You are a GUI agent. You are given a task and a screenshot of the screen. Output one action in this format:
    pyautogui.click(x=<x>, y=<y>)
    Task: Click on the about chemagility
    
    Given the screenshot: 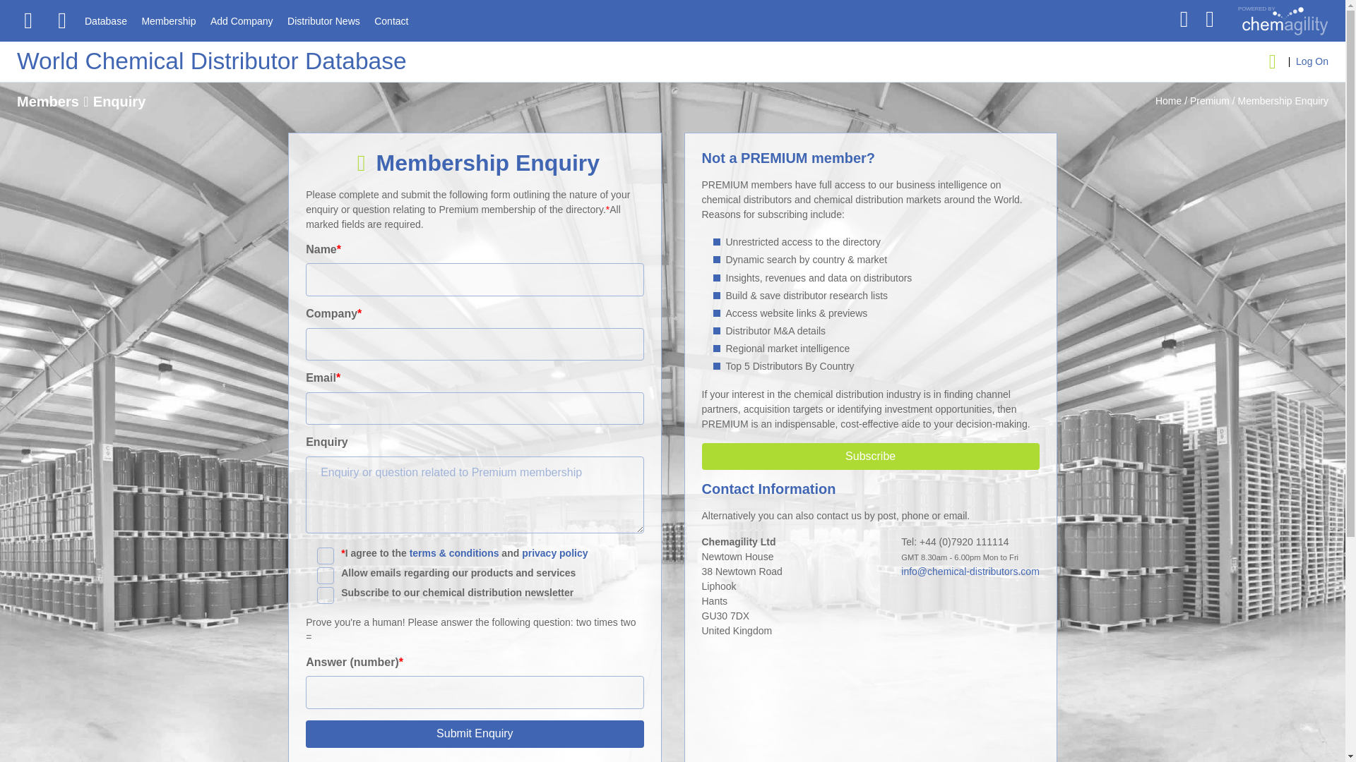 What is the action you would take?
    pyautogui.click(x=1275, y=31)
    